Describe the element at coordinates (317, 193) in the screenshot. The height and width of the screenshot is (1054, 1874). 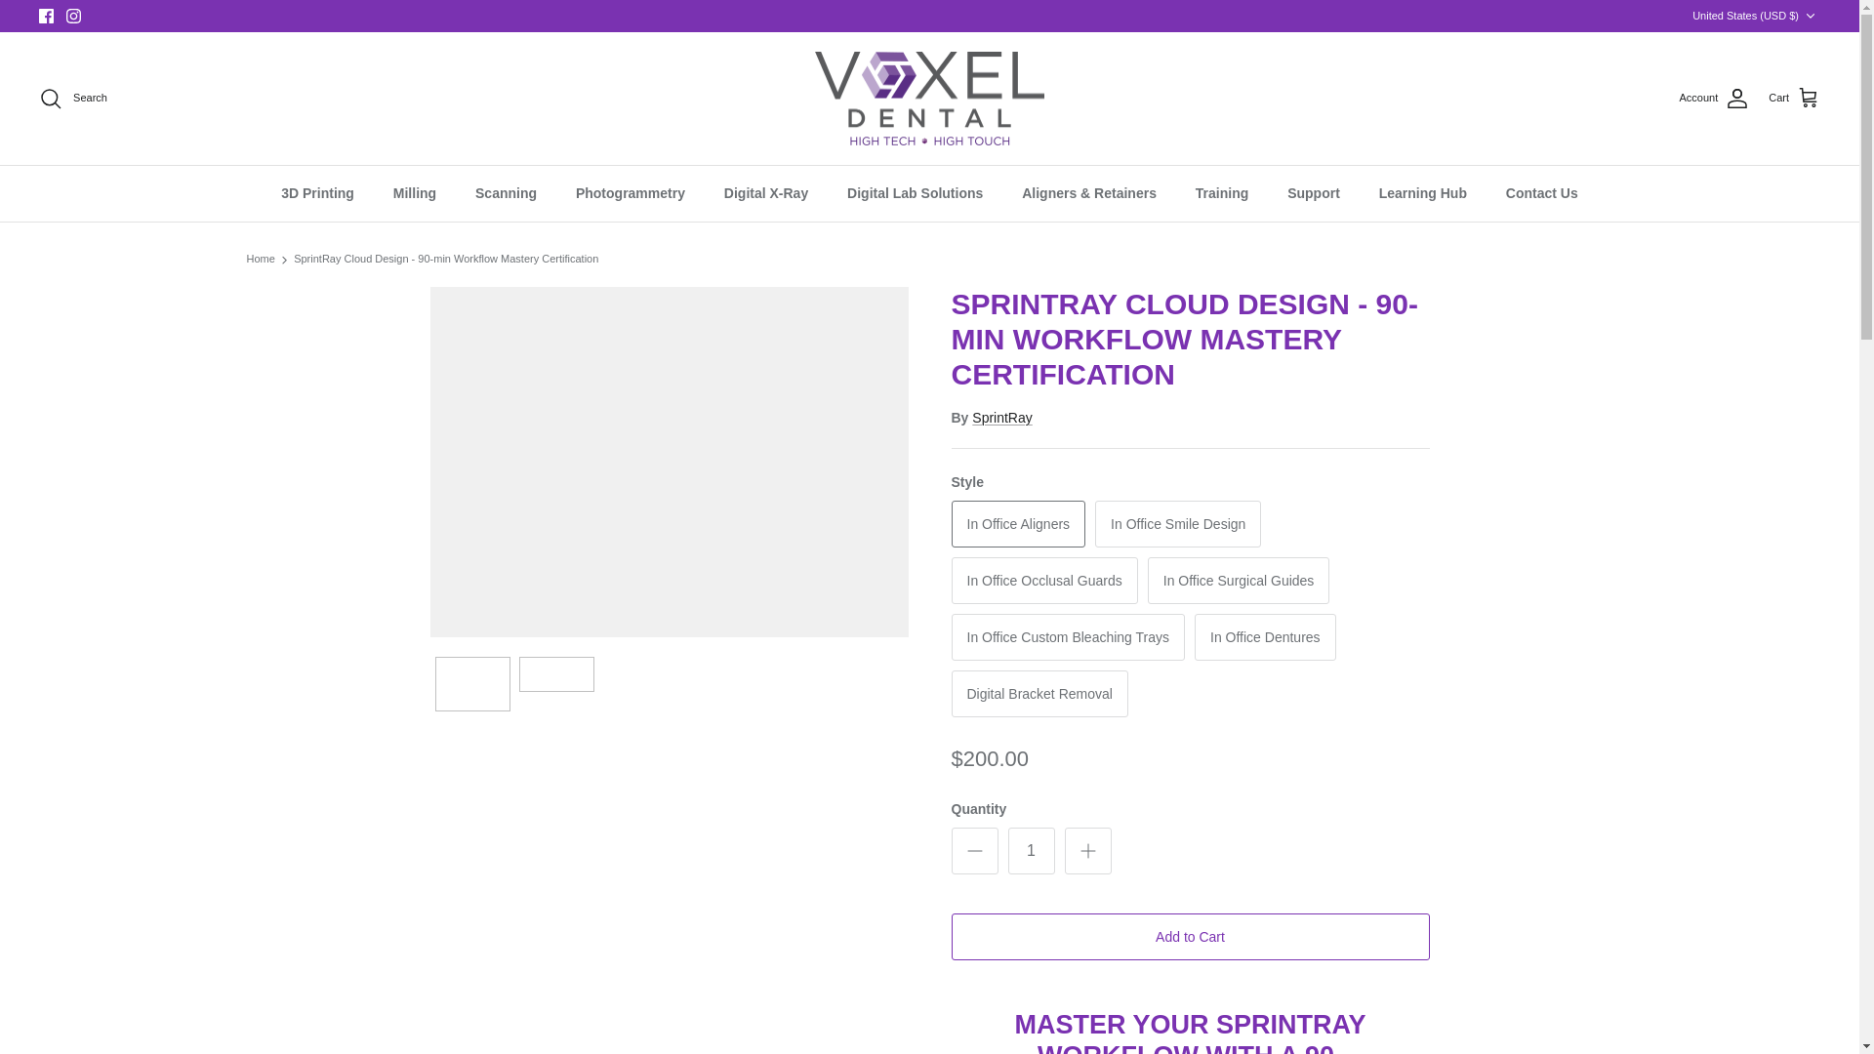
I see `3D Printing` at that location.